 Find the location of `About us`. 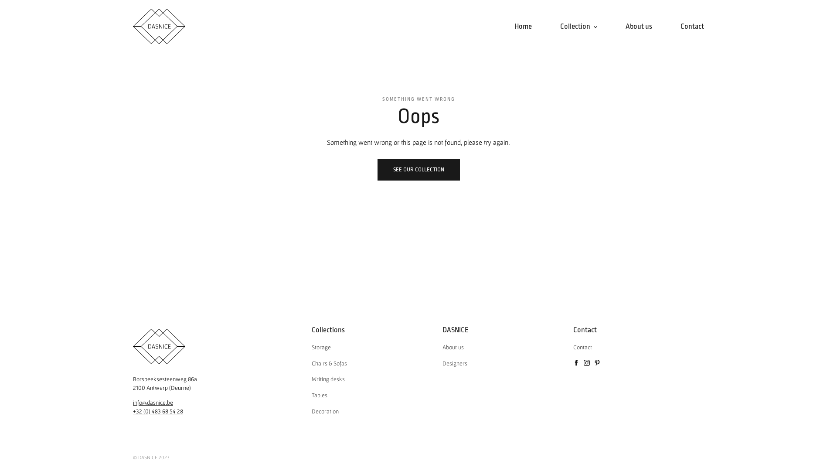

About us is located at coordinates (453, 347).